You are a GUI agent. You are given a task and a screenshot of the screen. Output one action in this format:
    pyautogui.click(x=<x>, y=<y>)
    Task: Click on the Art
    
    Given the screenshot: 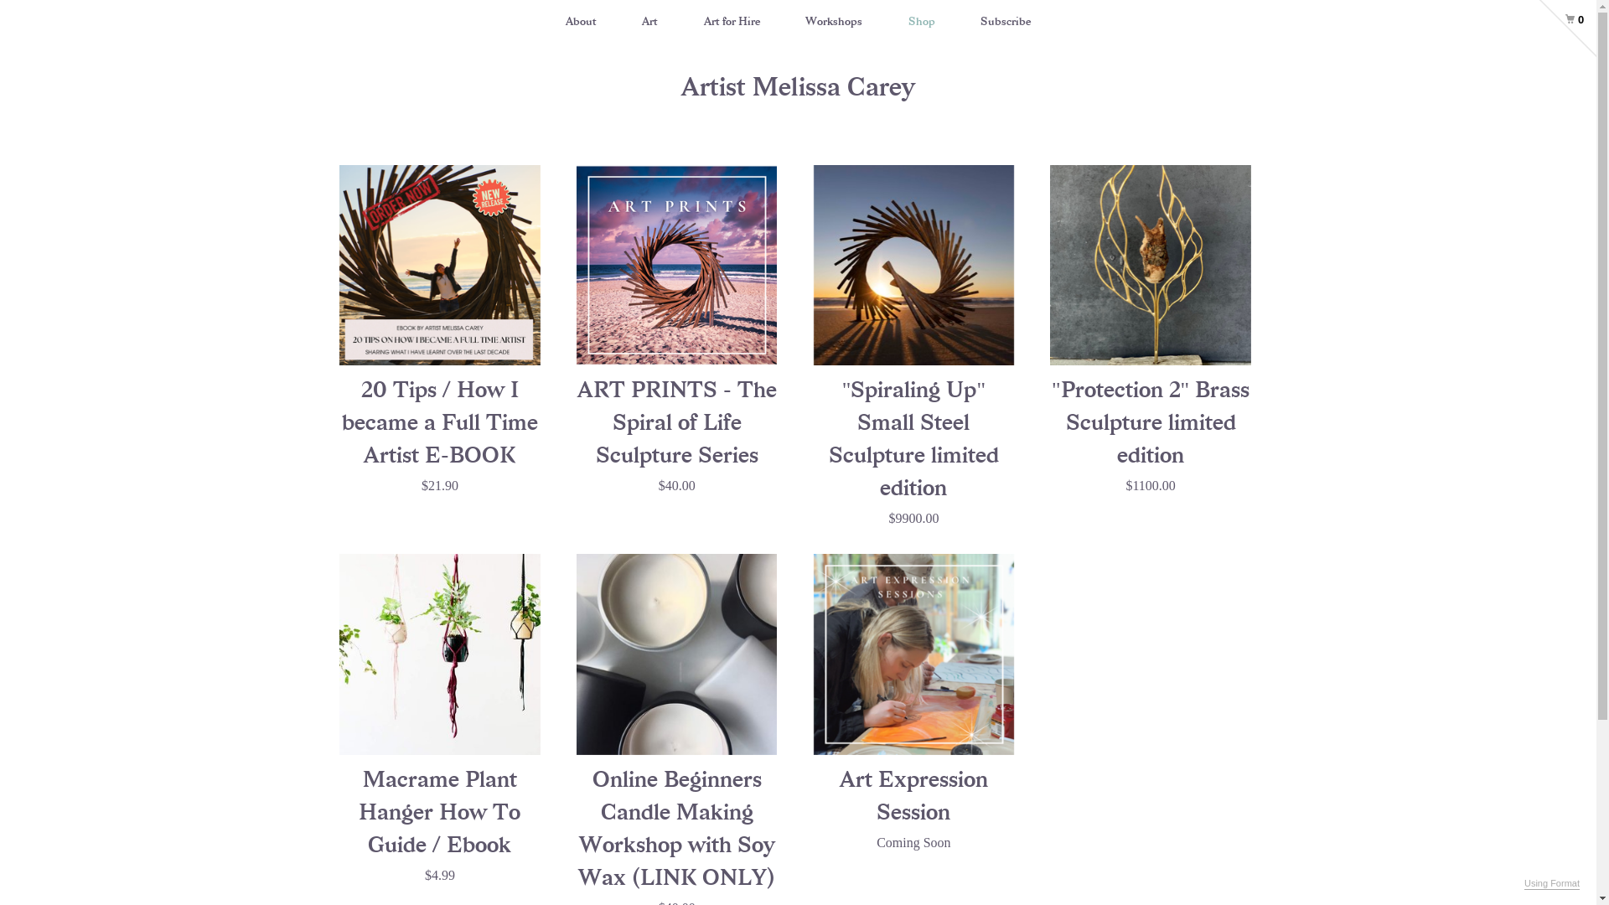 What is the action you would take?
    pyautogui.click(x=650, y=22)
    